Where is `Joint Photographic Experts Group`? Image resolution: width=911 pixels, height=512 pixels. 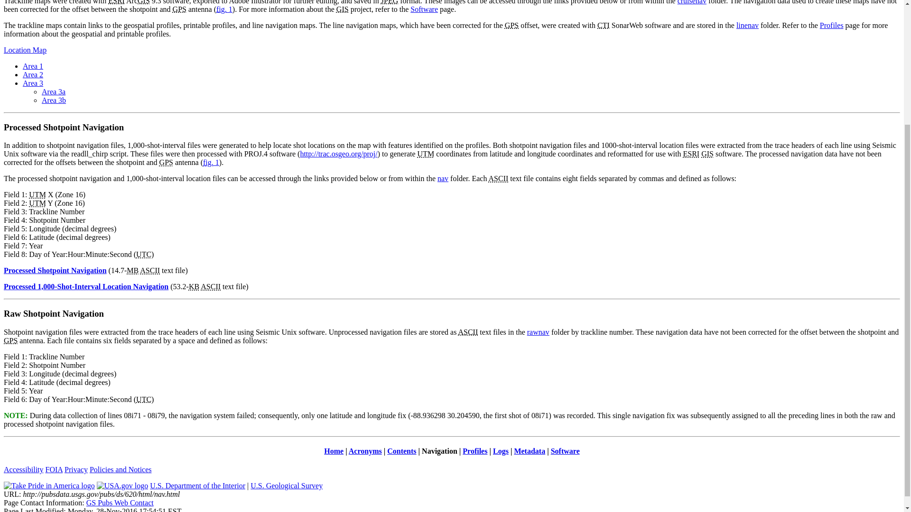 Joint Photographic Experts Group is located at coordinates (389, 2).